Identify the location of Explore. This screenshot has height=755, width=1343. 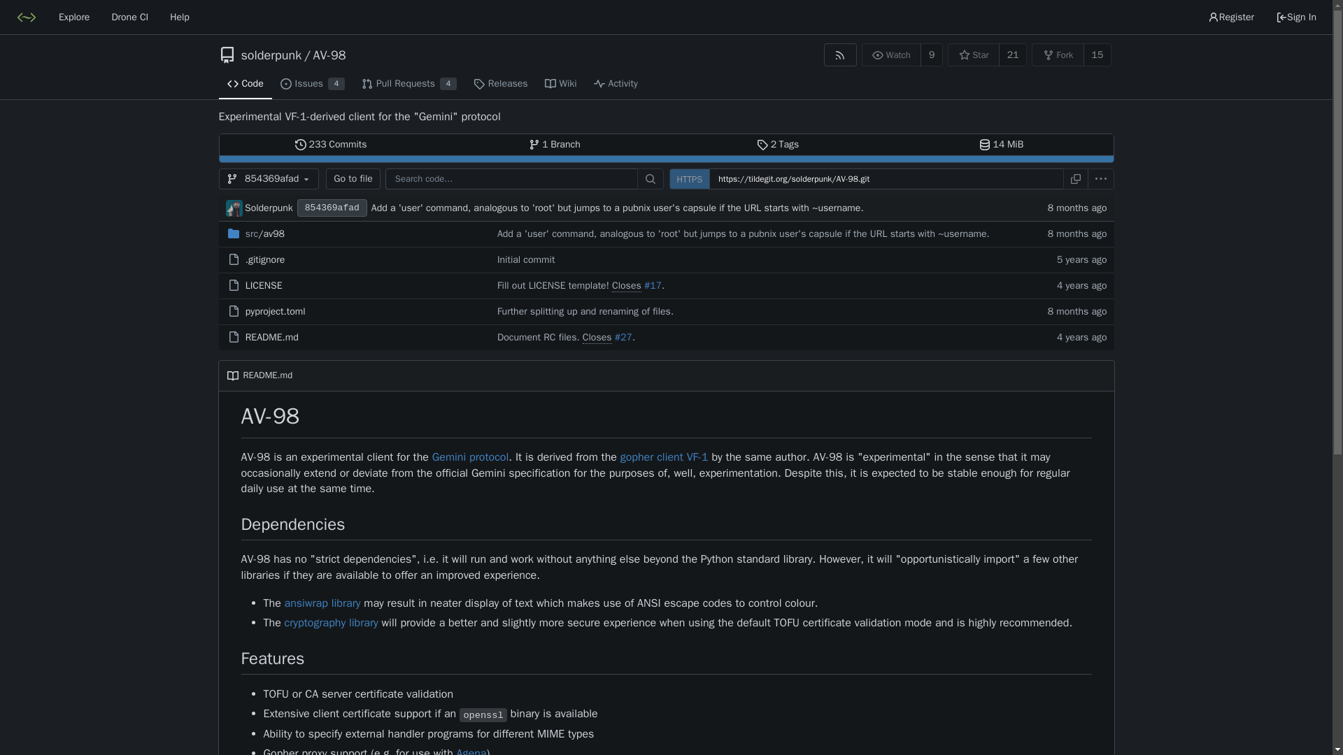
(778, 145).